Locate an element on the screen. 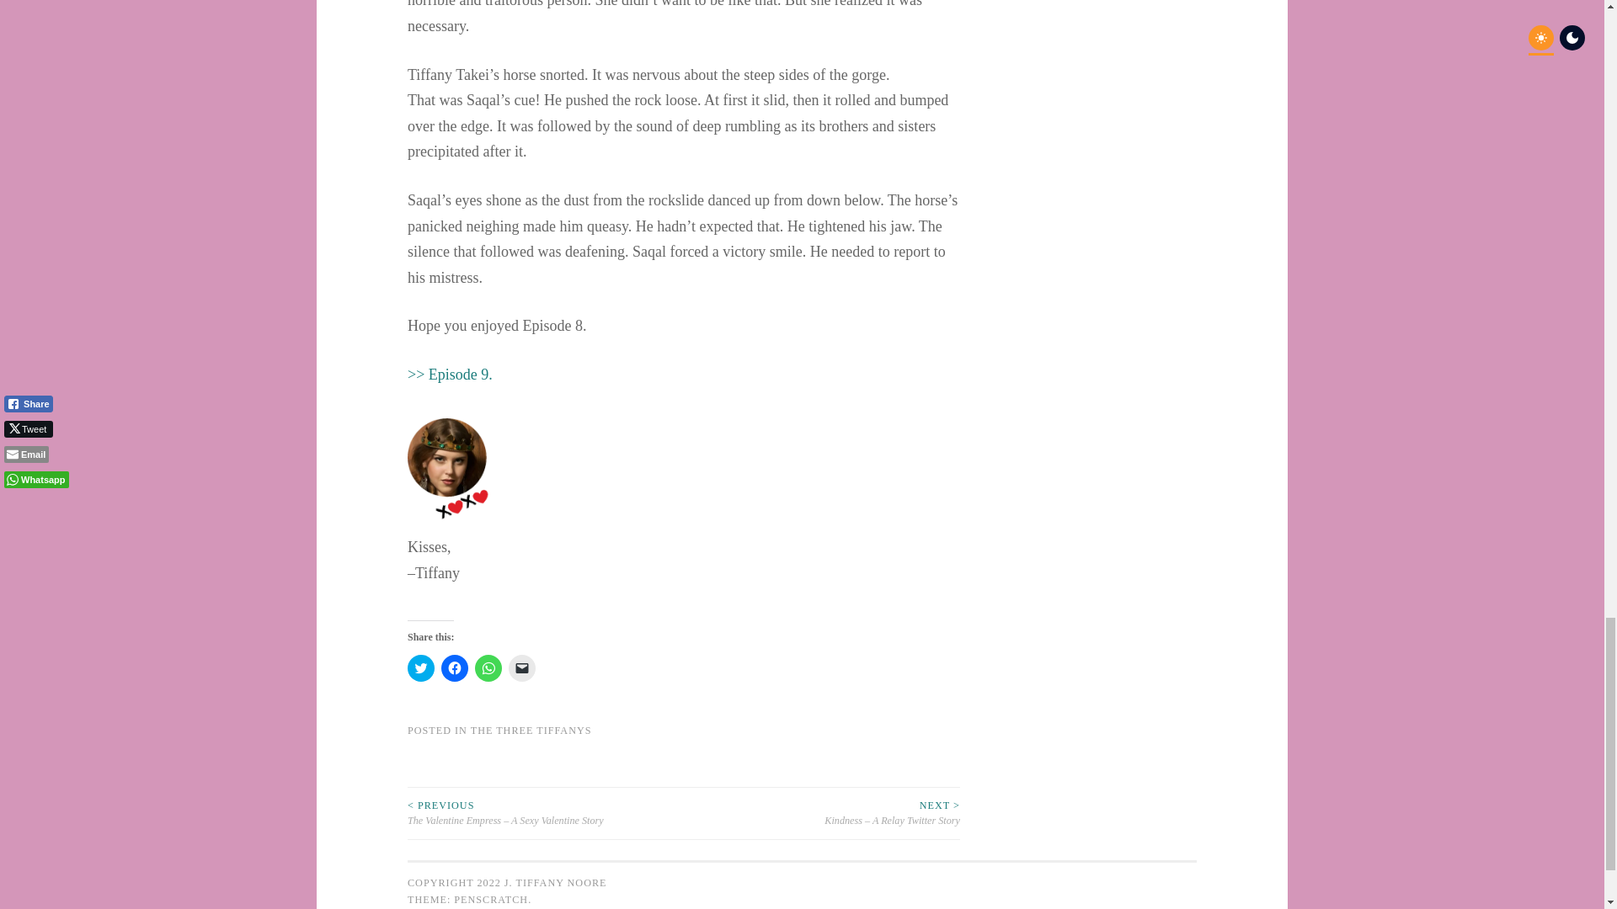  Click to share on WhatsApp is located at coordinates (488, 668).